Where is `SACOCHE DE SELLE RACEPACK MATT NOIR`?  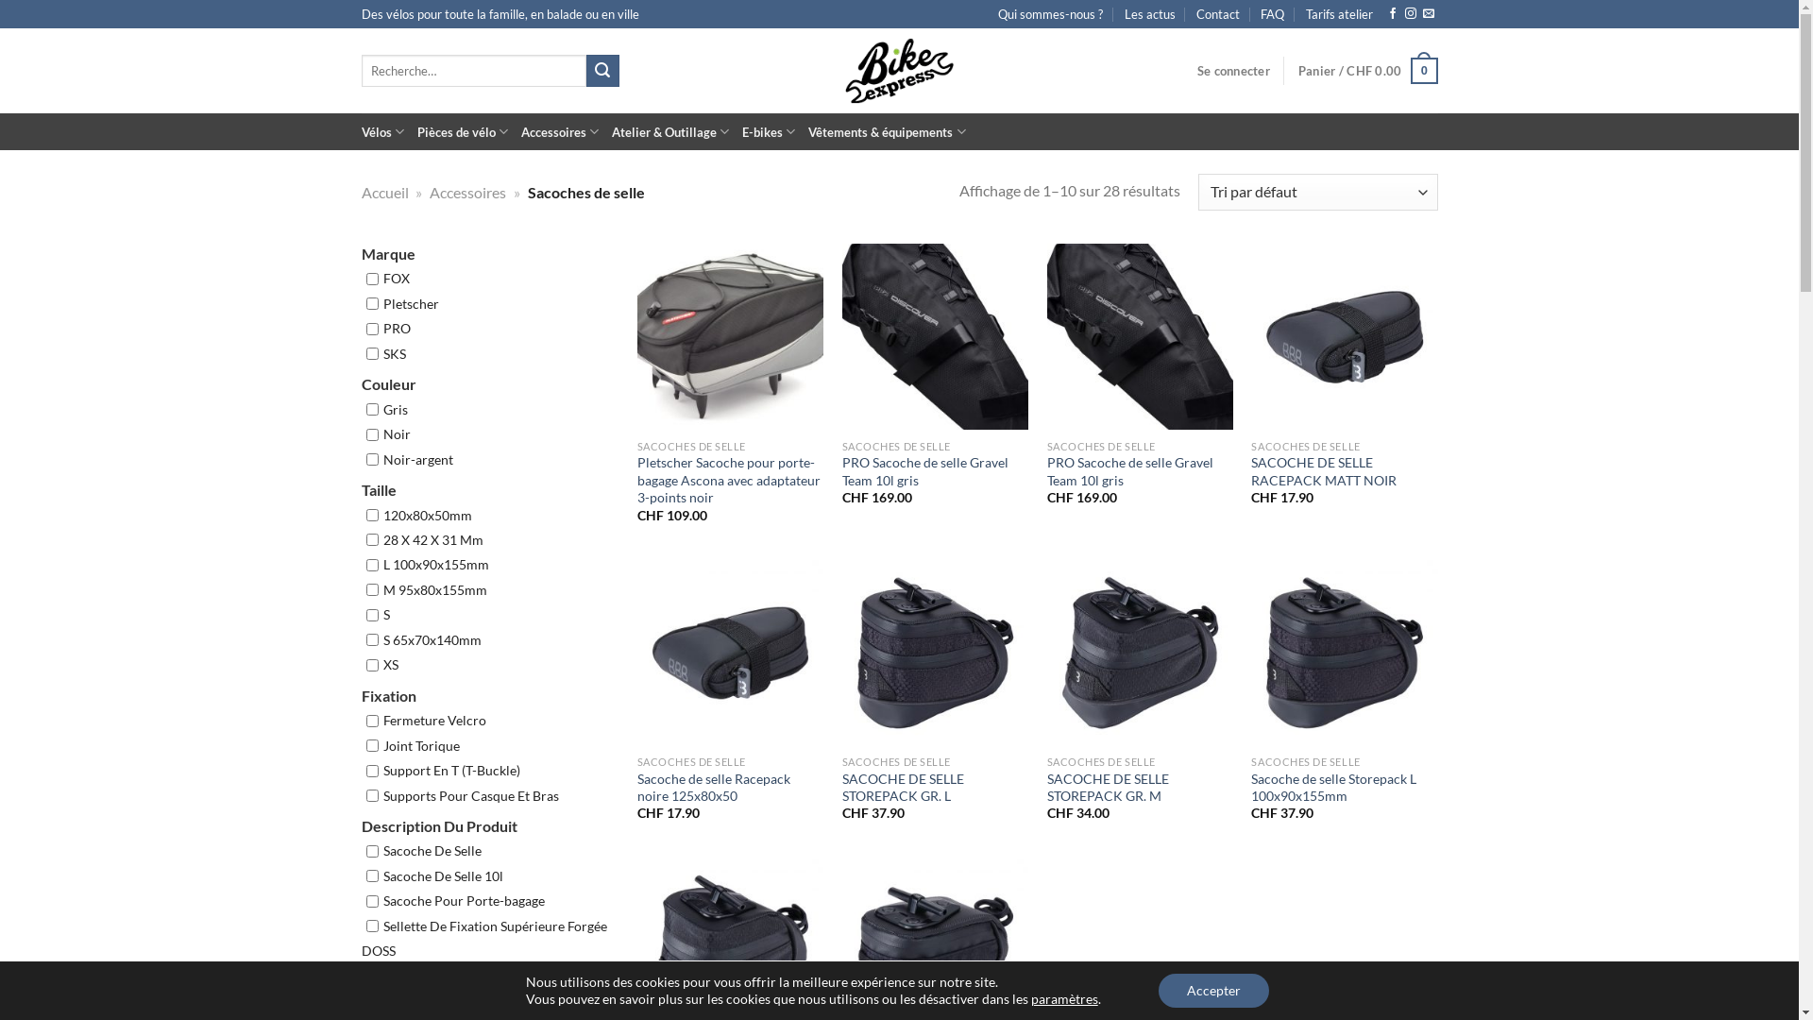 SACOCHE DE SELLE RACEPACK MATT NOIR is located at coordinates (1345, 472).